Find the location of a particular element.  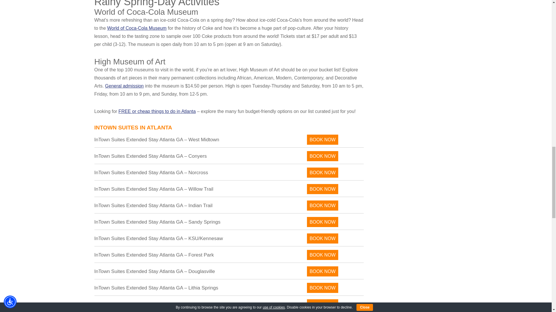

BOOK NOW is located at coordinates (322, 156).